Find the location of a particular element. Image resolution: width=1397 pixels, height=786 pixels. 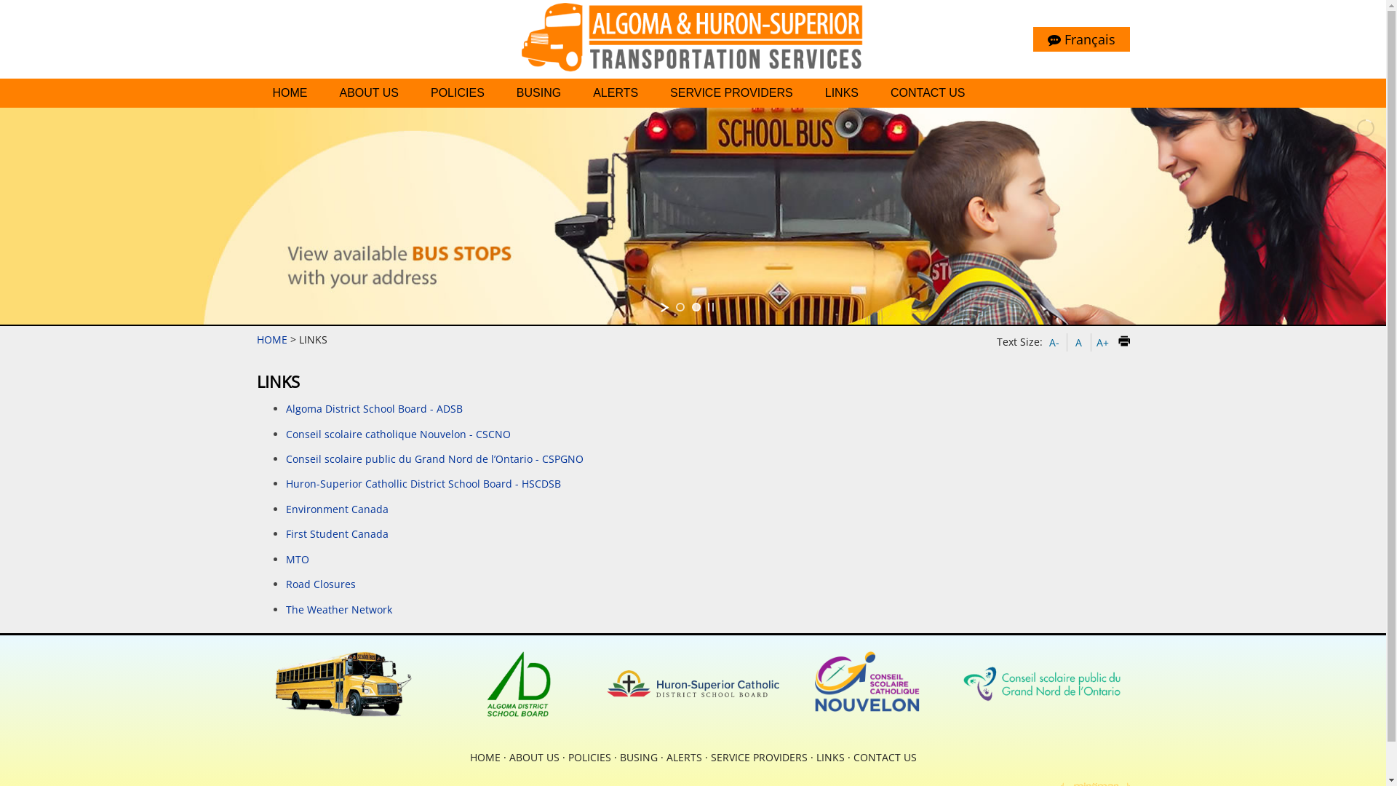

BUSING is located at coordinates (639, 757).